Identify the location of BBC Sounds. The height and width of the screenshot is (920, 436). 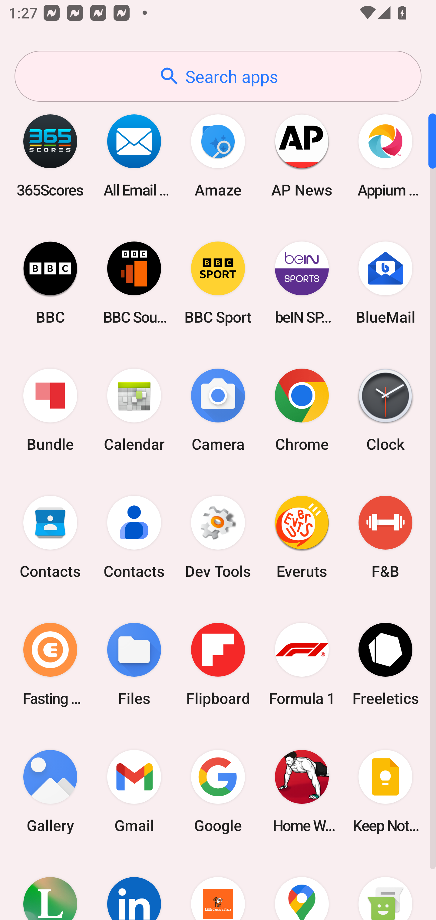
(134, 283).